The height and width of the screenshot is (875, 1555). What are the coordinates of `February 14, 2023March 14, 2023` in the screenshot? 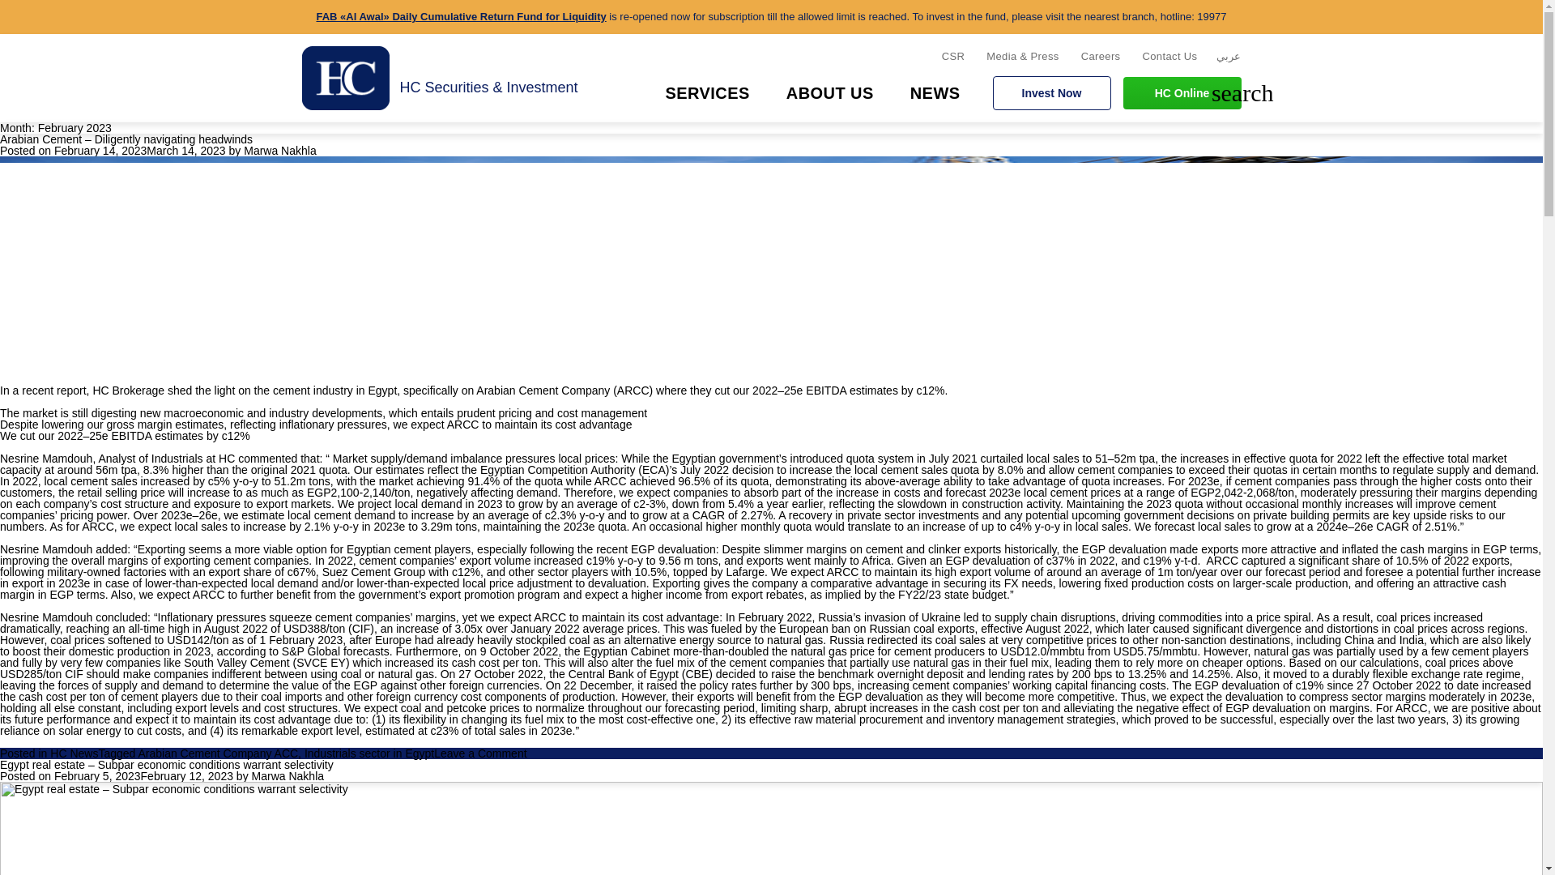 It's located at (139, 151).